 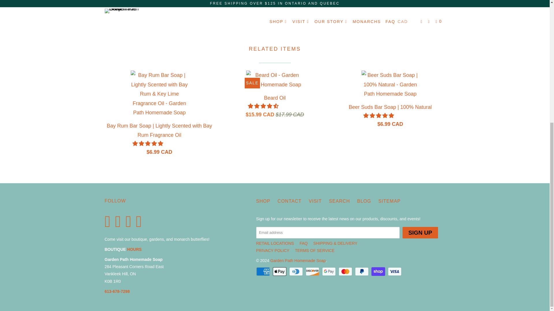 I want to click on PayPal, so click(x=362, y=271).